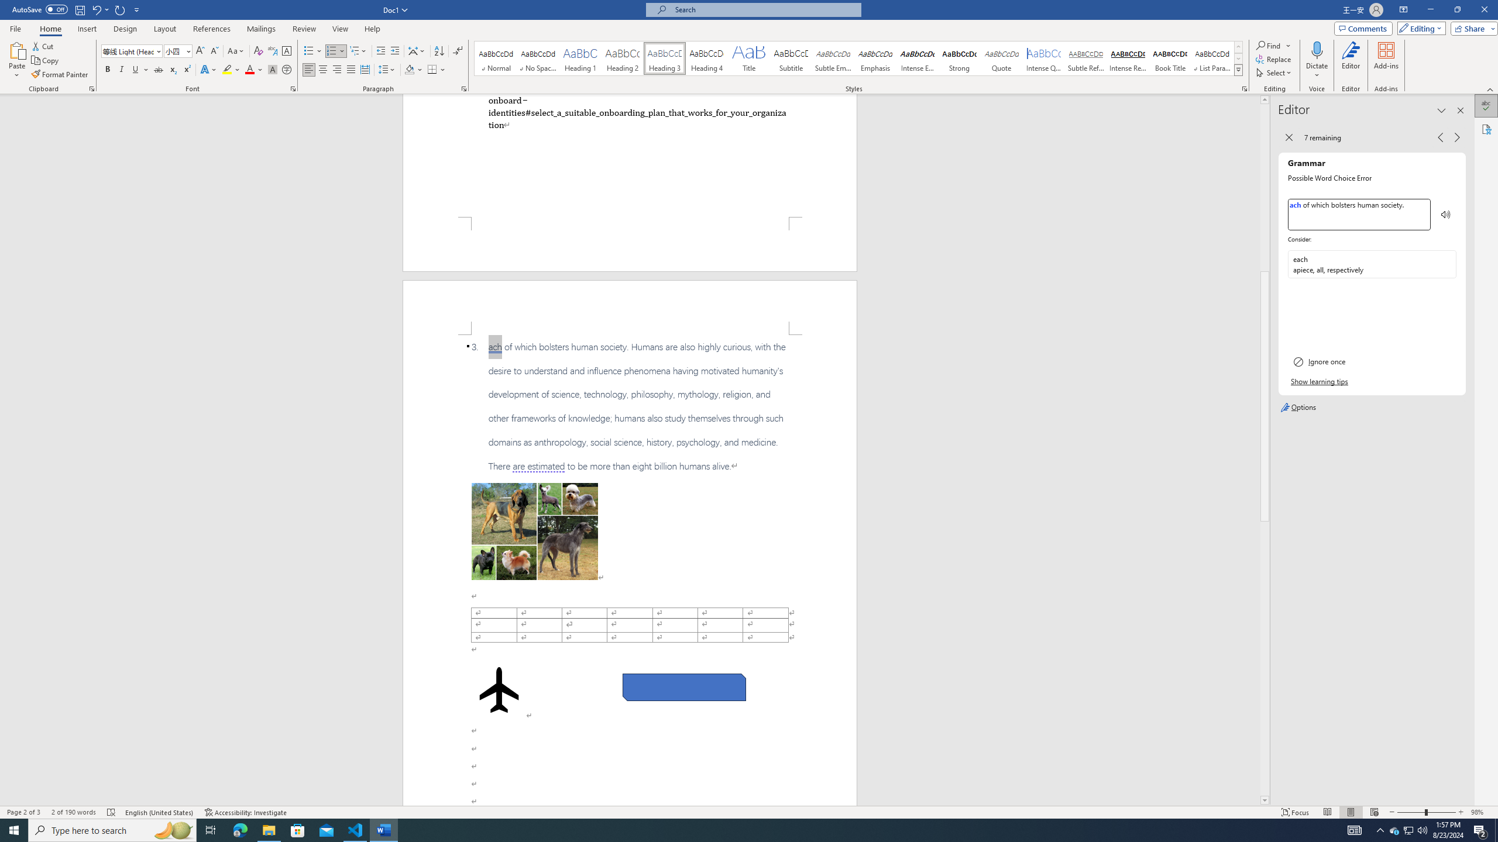 The width and height of the screenshot is (1498, 842). What do you see at coordinates (1245, 89) in the screenshot?
I see `Styles...` at bounding box center [1245, 89].